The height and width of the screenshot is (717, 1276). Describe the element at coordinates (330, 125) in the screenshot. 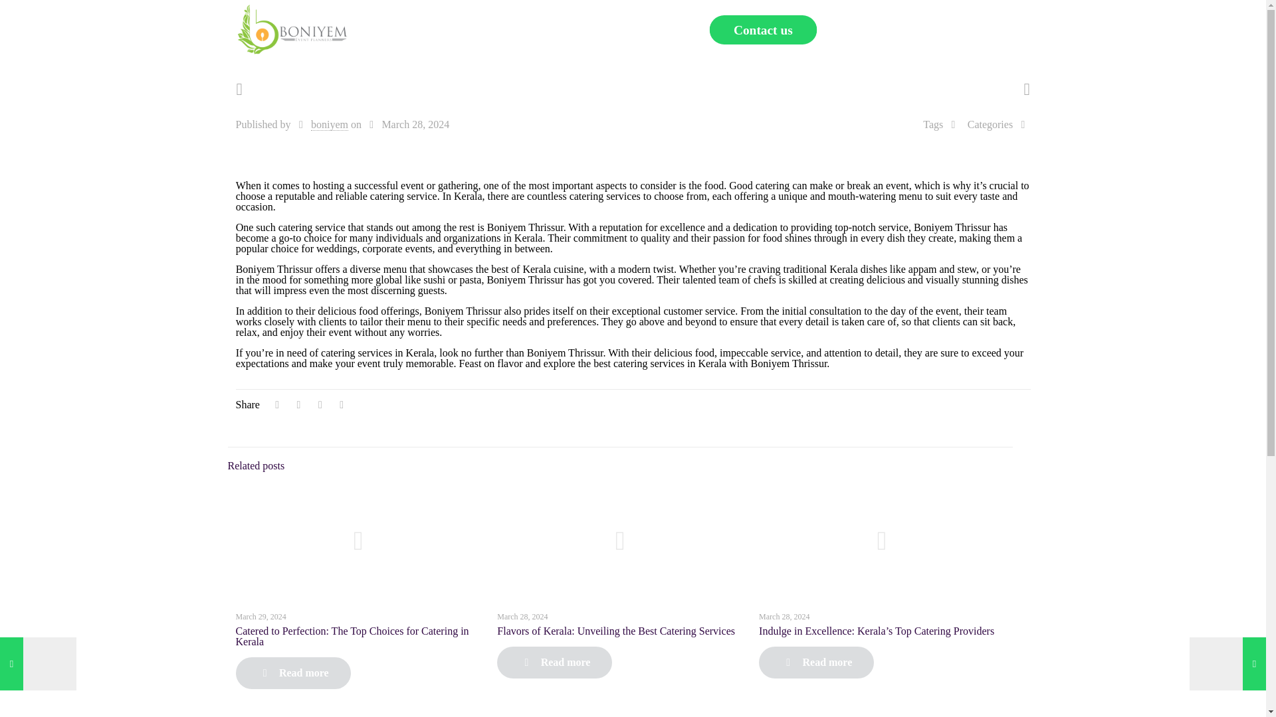

I see `boniyem` at that location.